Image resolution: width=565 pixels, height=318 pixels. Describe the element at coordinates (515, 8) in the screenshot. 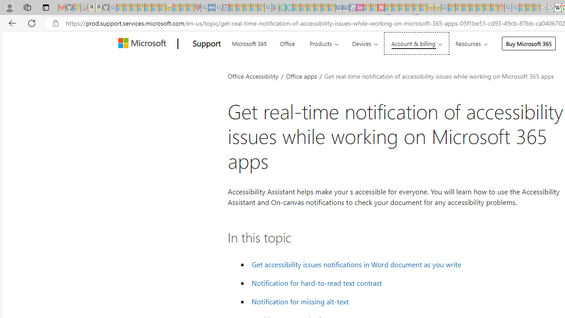

I see `Utah sues federal government - Search - Sleeping` at that location.